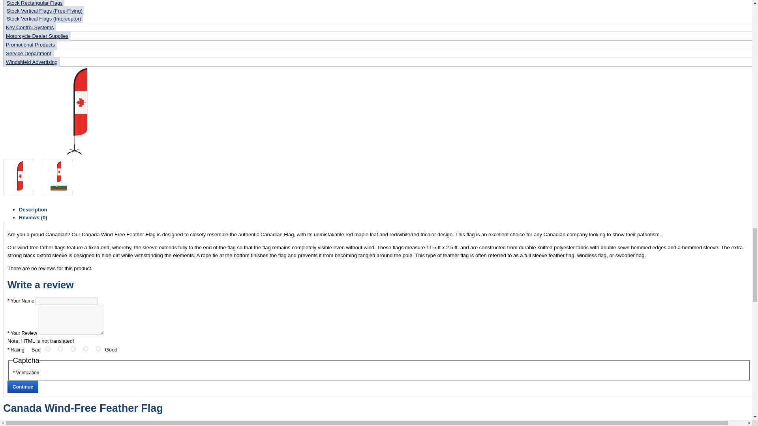 Image resolution: width=758 pixels, height=426 pixels. What do you see at coordinates (77, 111) in the screenshot?
I see `Canada Wind-Free Feather Flag` at bounding box center [77, 111].